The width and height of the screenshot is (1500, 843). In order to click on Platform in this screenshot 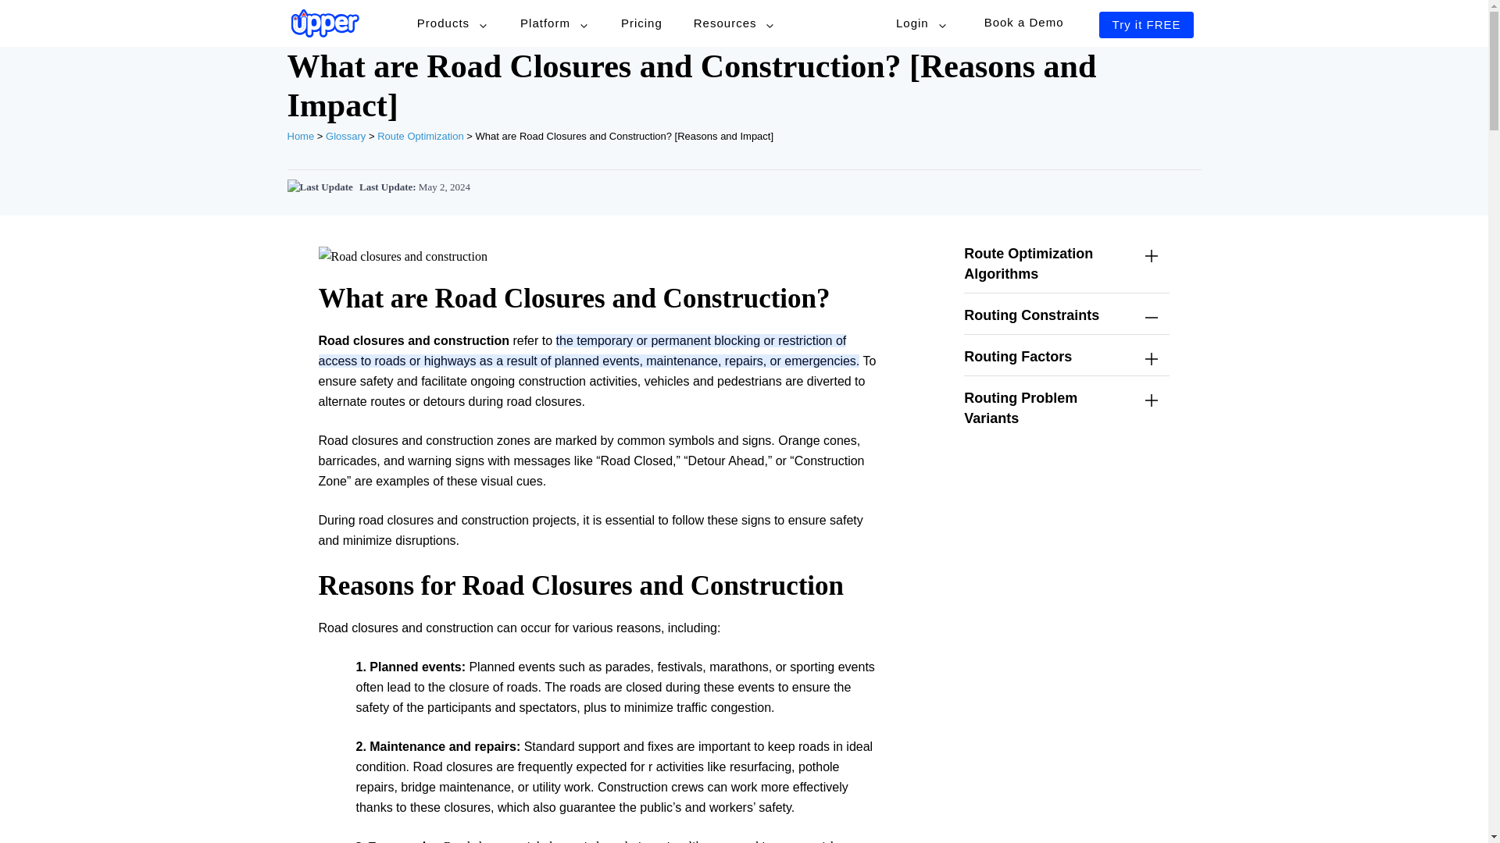, I will do `click(555, 23)`.